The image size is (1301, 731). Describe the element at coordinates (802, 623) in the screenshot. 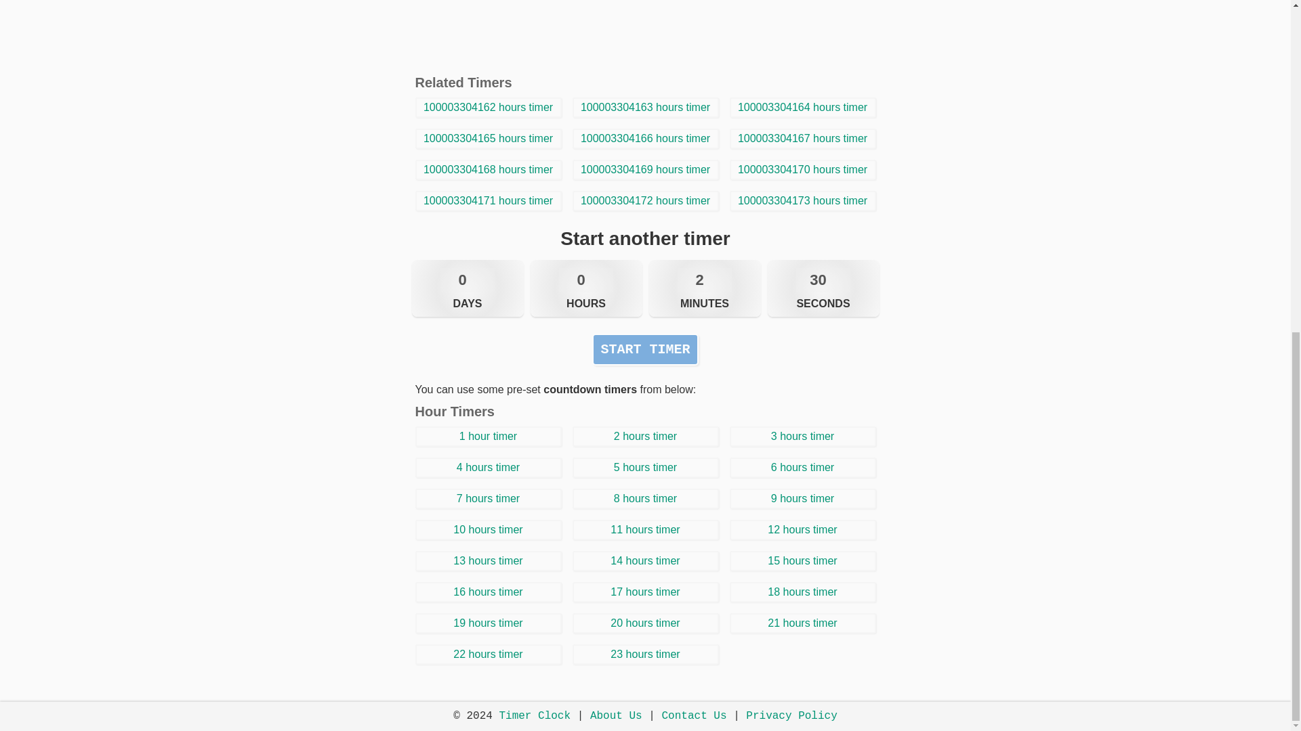

I see `21 hours timer` at that location.